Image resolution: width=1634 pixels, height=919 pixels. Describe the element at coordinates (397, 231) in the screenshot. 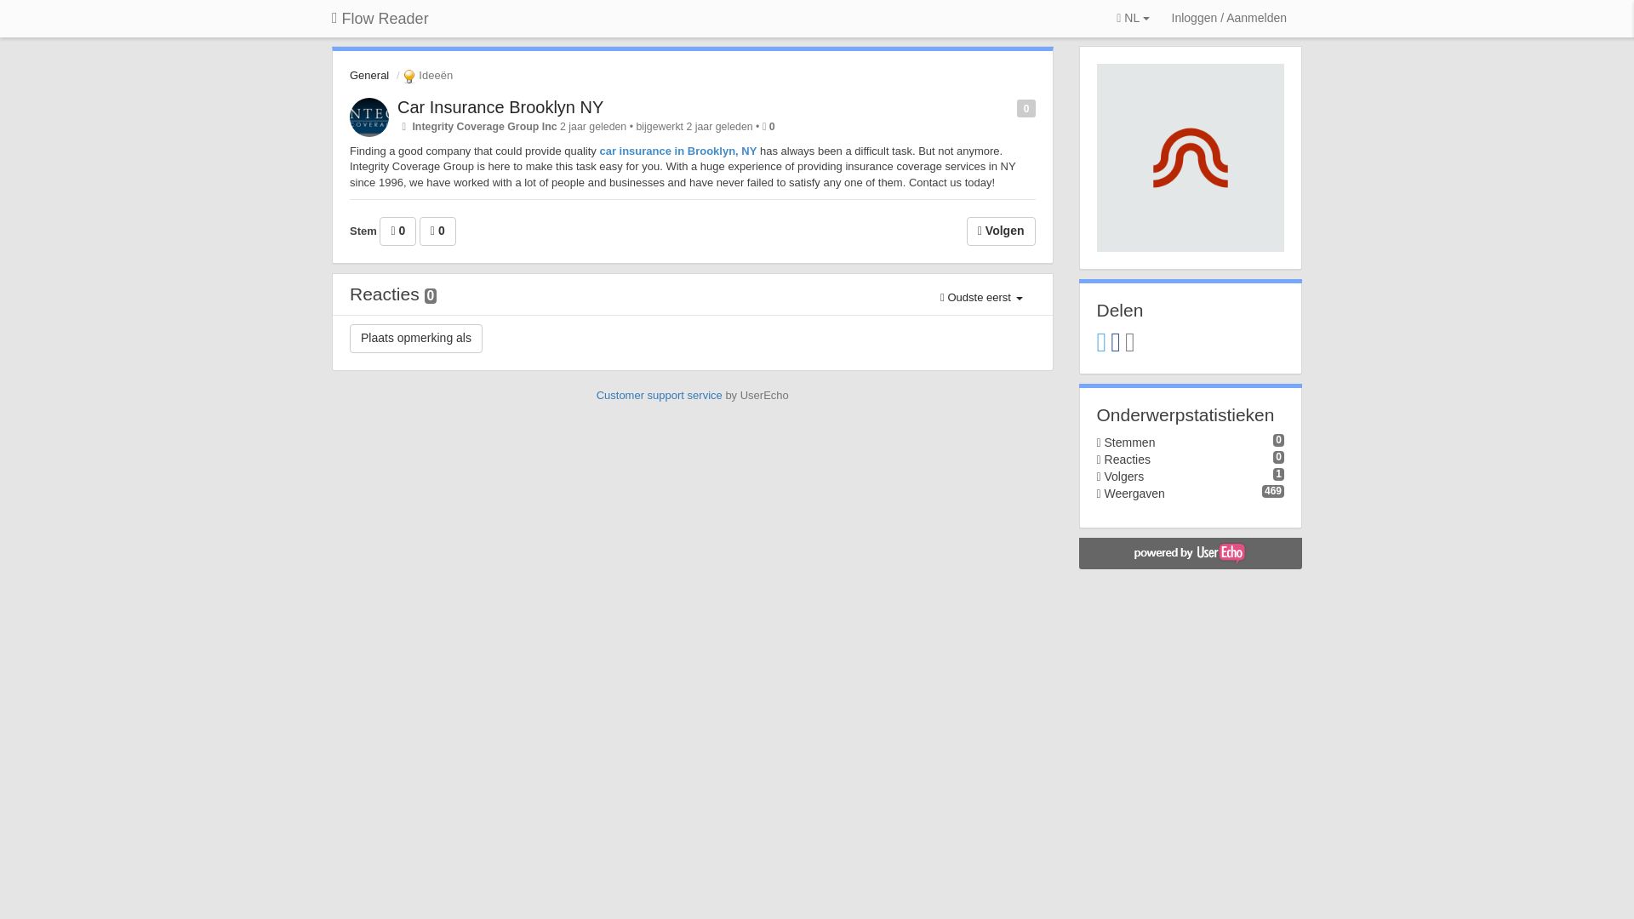

I see `0` at that location.